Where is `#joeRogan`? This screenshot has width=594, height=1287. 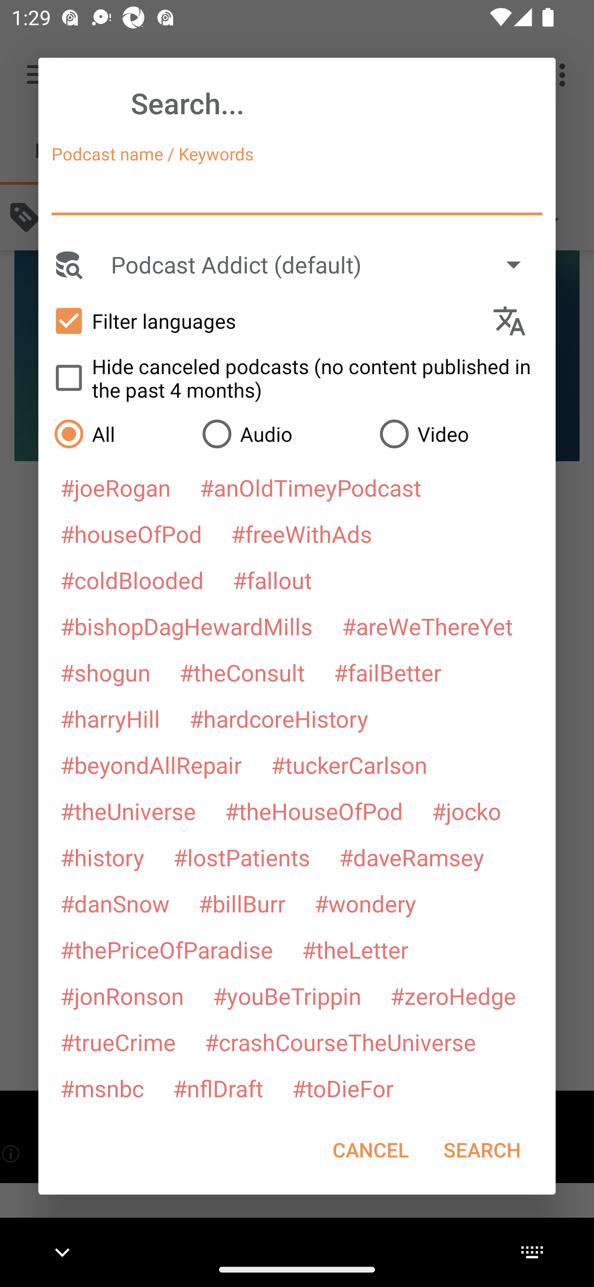
#joeRogan is located at coordinates (115, 488).